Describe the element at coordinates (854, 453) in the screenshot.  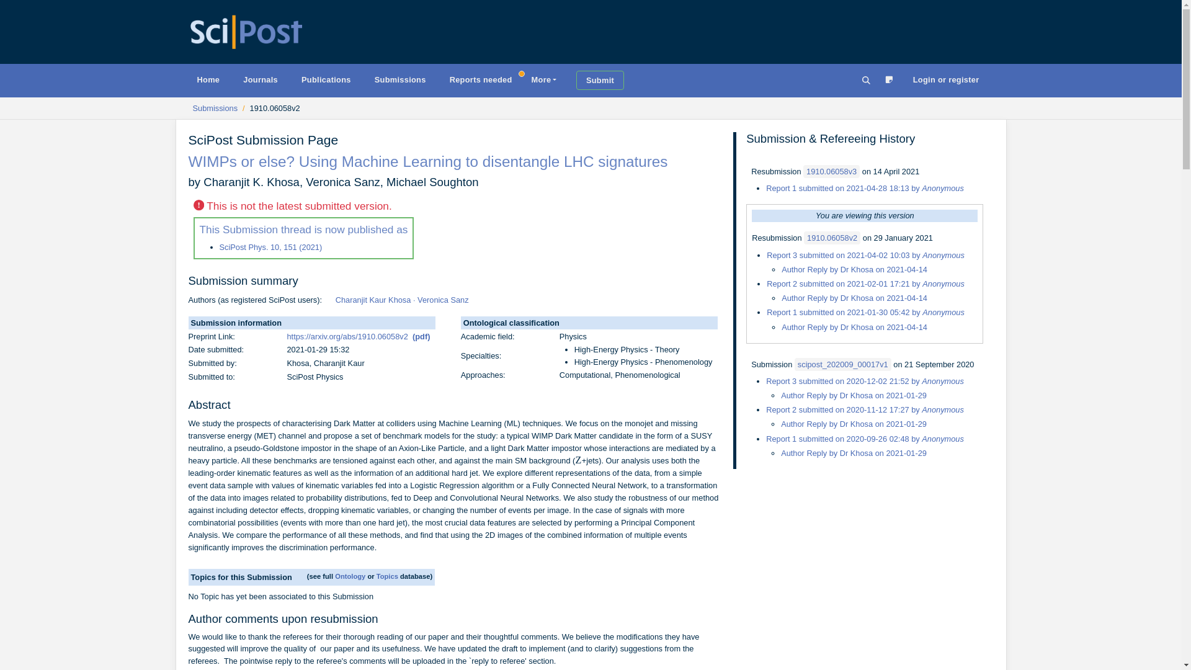
I see `Author Reply by Dr Khosa on 2021-01-29` at that location.